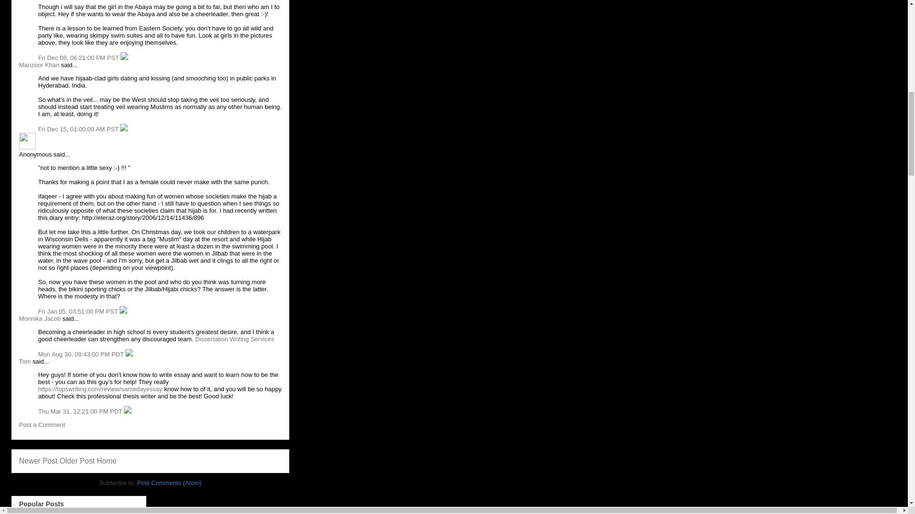  What do you see at coordinates (124, 58) in the screenshot?
I see `Delete Comment` at bounding box center [124, 58].